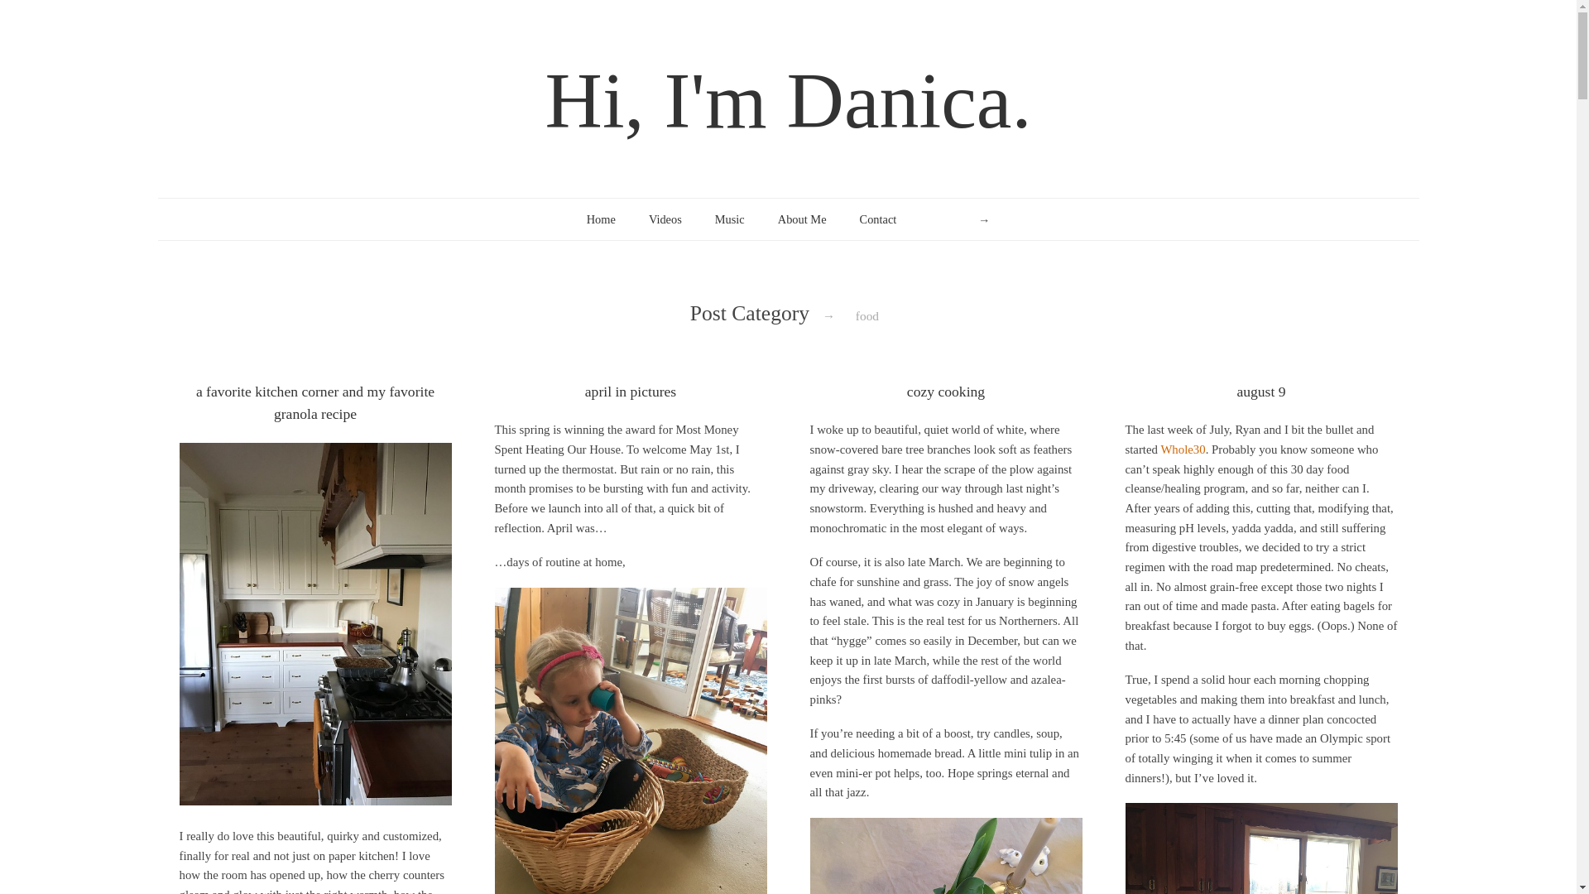  I want to click on Videos, so click(665, 219).